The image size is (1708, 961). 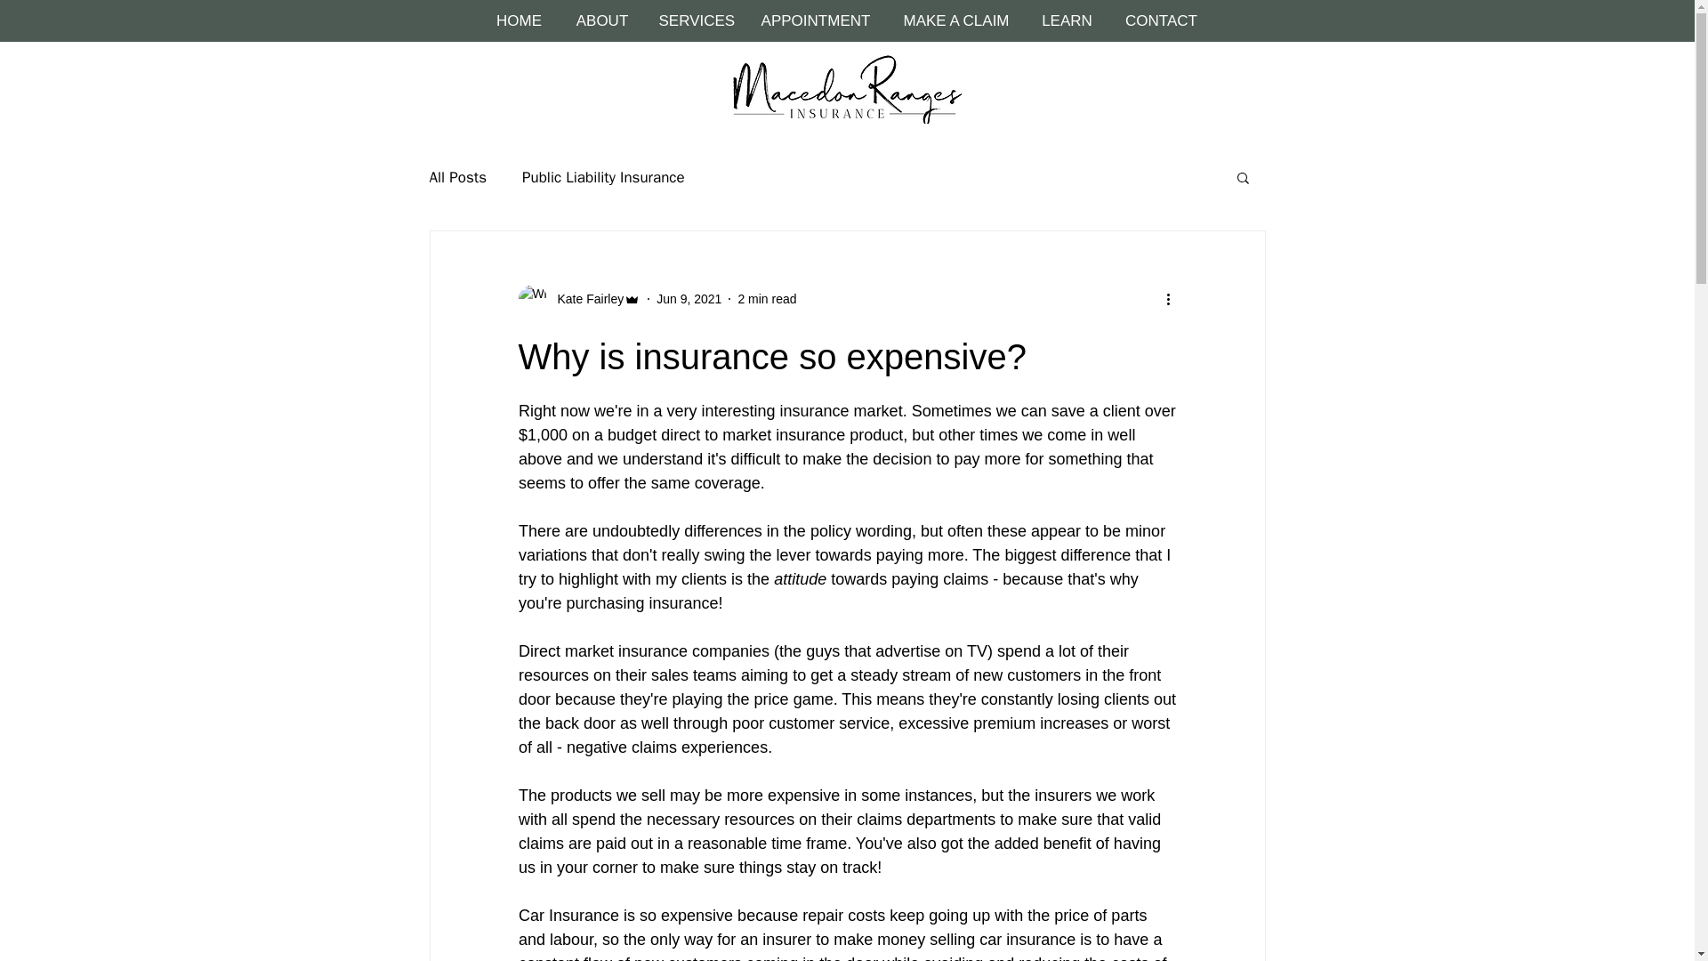 I want to click on ABOUT, so click(x=601, y=21).